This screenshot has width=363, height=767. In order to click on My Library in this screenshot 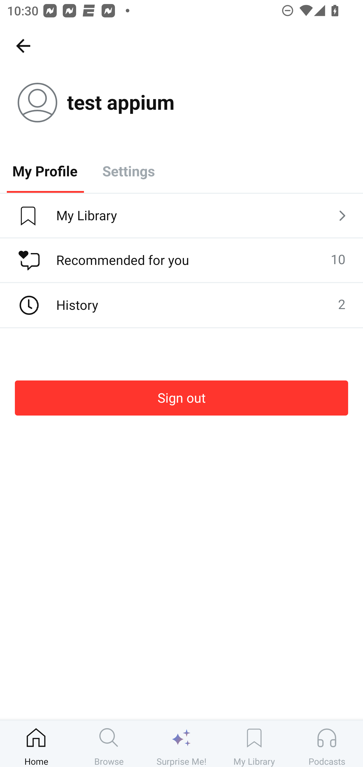, I will do `click(181, 216)`.